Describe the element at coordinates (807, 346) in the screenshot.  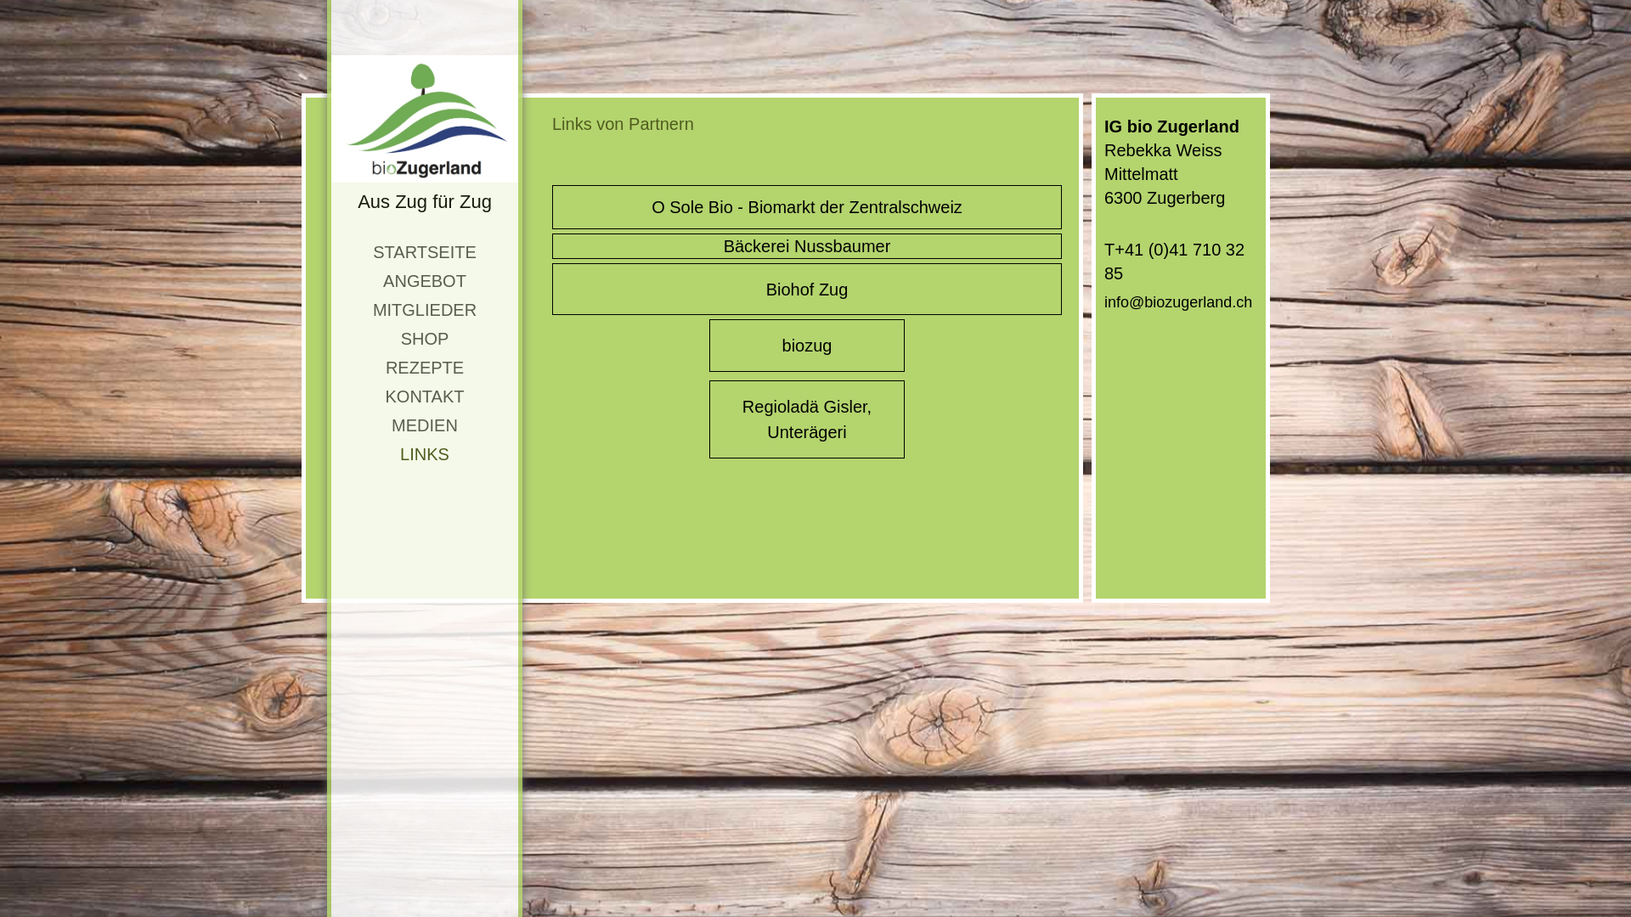
I see `biozug` at that location.